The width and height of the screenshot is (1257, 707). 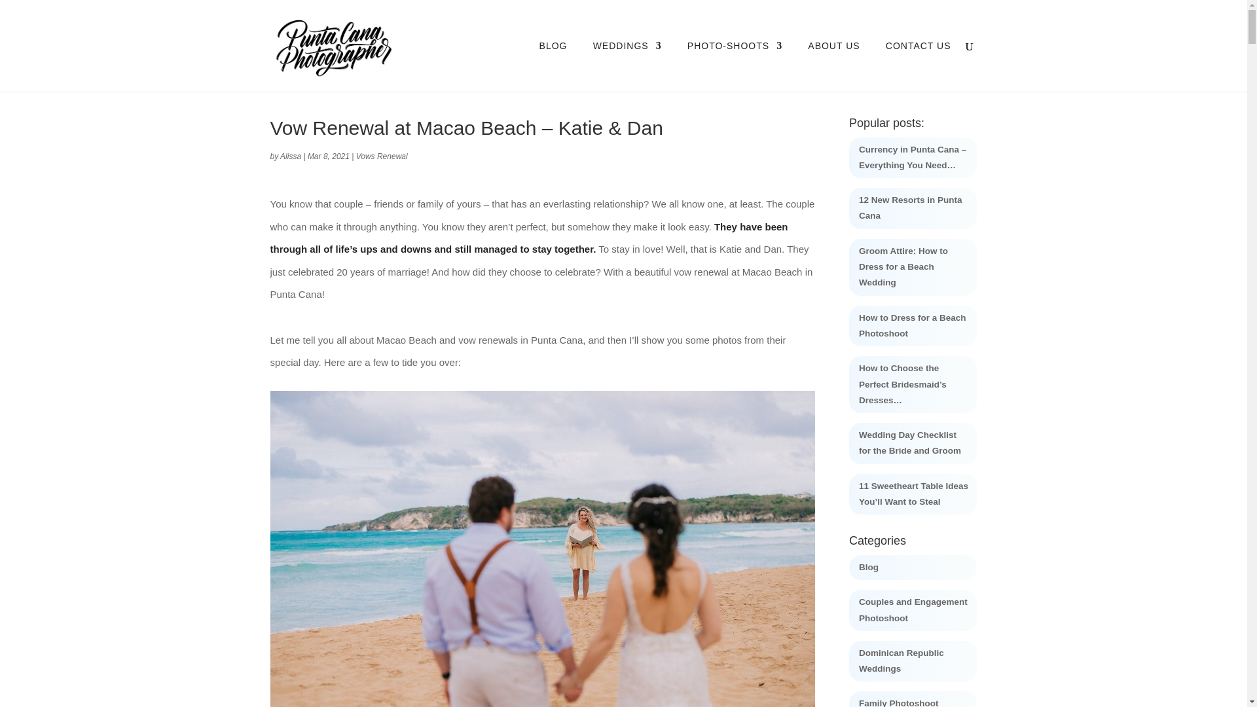 I want to click on PHOTO-SHOOTS, so click(x=735, y=66).